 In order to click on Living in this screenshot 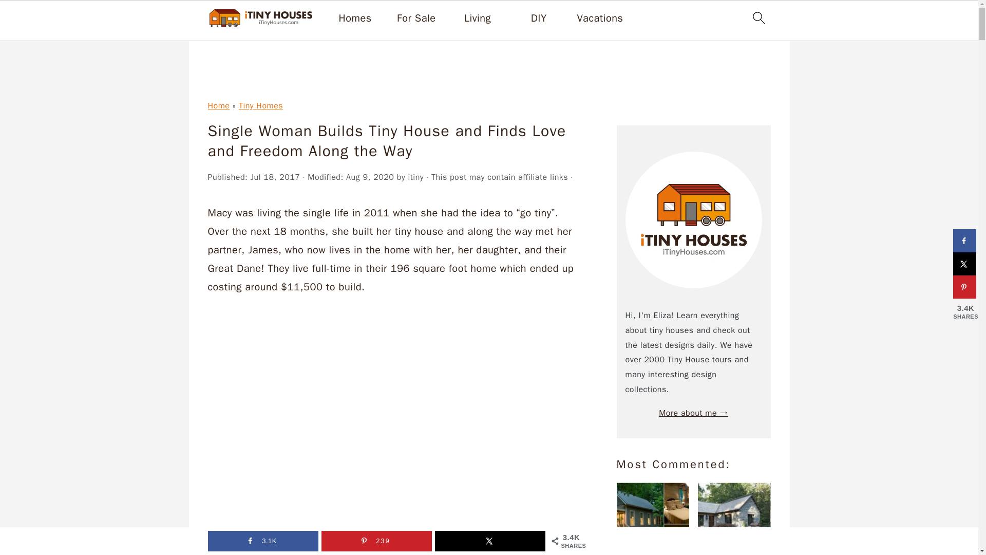, I will do `click(478, 18)`.